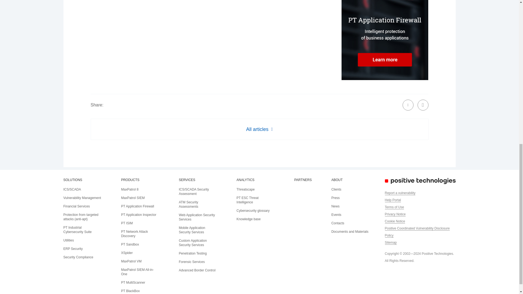 The width and height of the screenshot is (523, 294). Describe the element at coordinates (127, 223) in the screenshot. I see `PT ISIM` at that location.